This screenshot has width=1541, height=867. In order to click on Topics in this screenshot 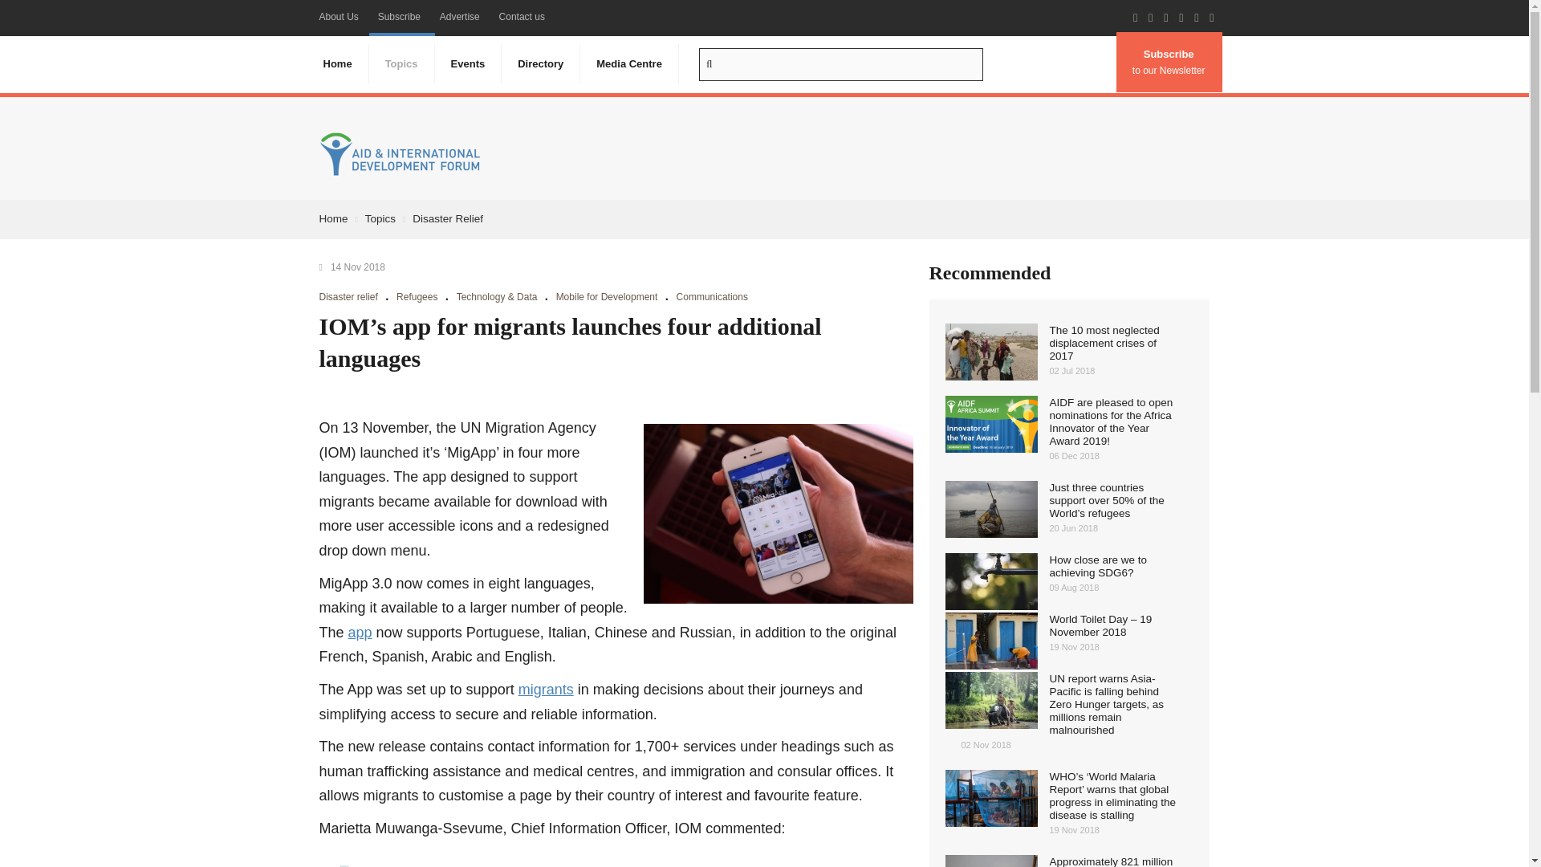, I will do `click(401, 64)`.